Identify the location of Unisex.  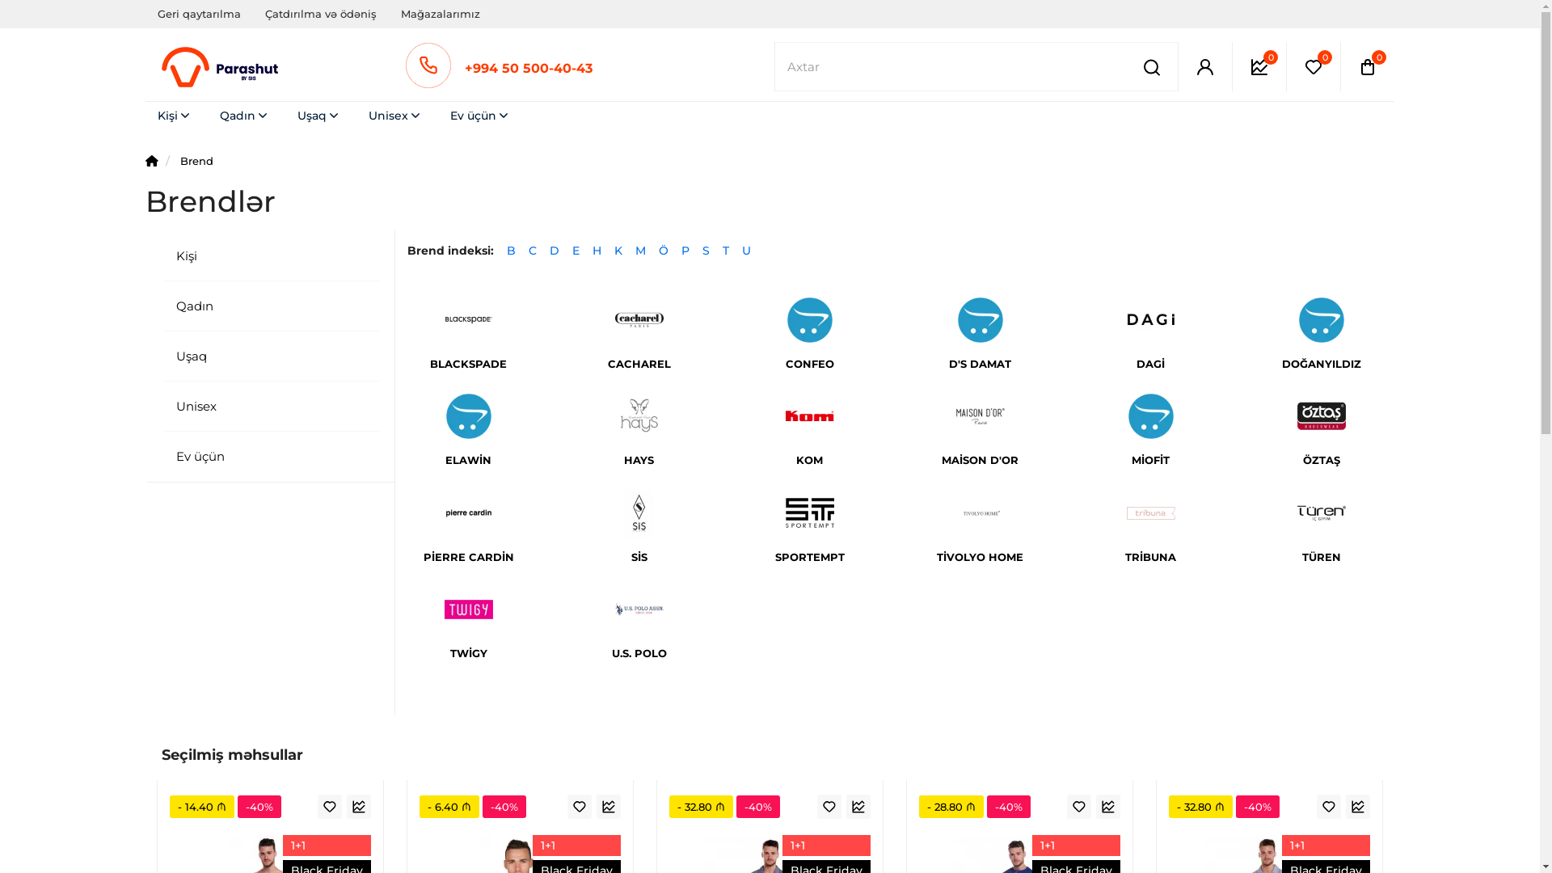
(396, 116).